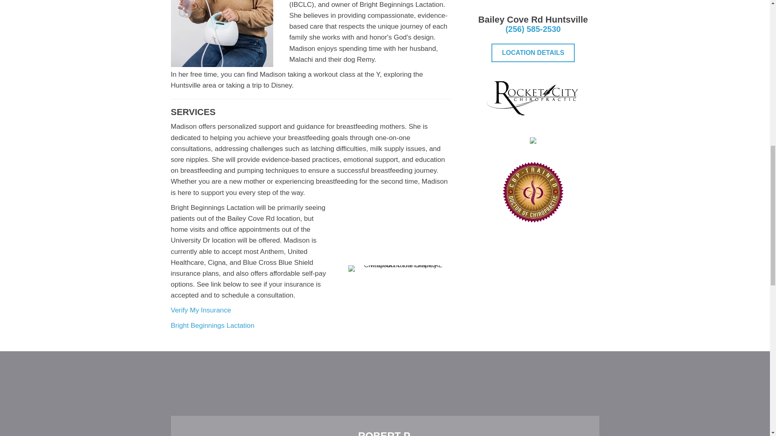 The height and width of the screenshot is (436, 776). Describe the element at coordinates (221, 34) in the screenshot. I see `Chiropractic Huntsville AL Madison with Breast Pump` at that location.